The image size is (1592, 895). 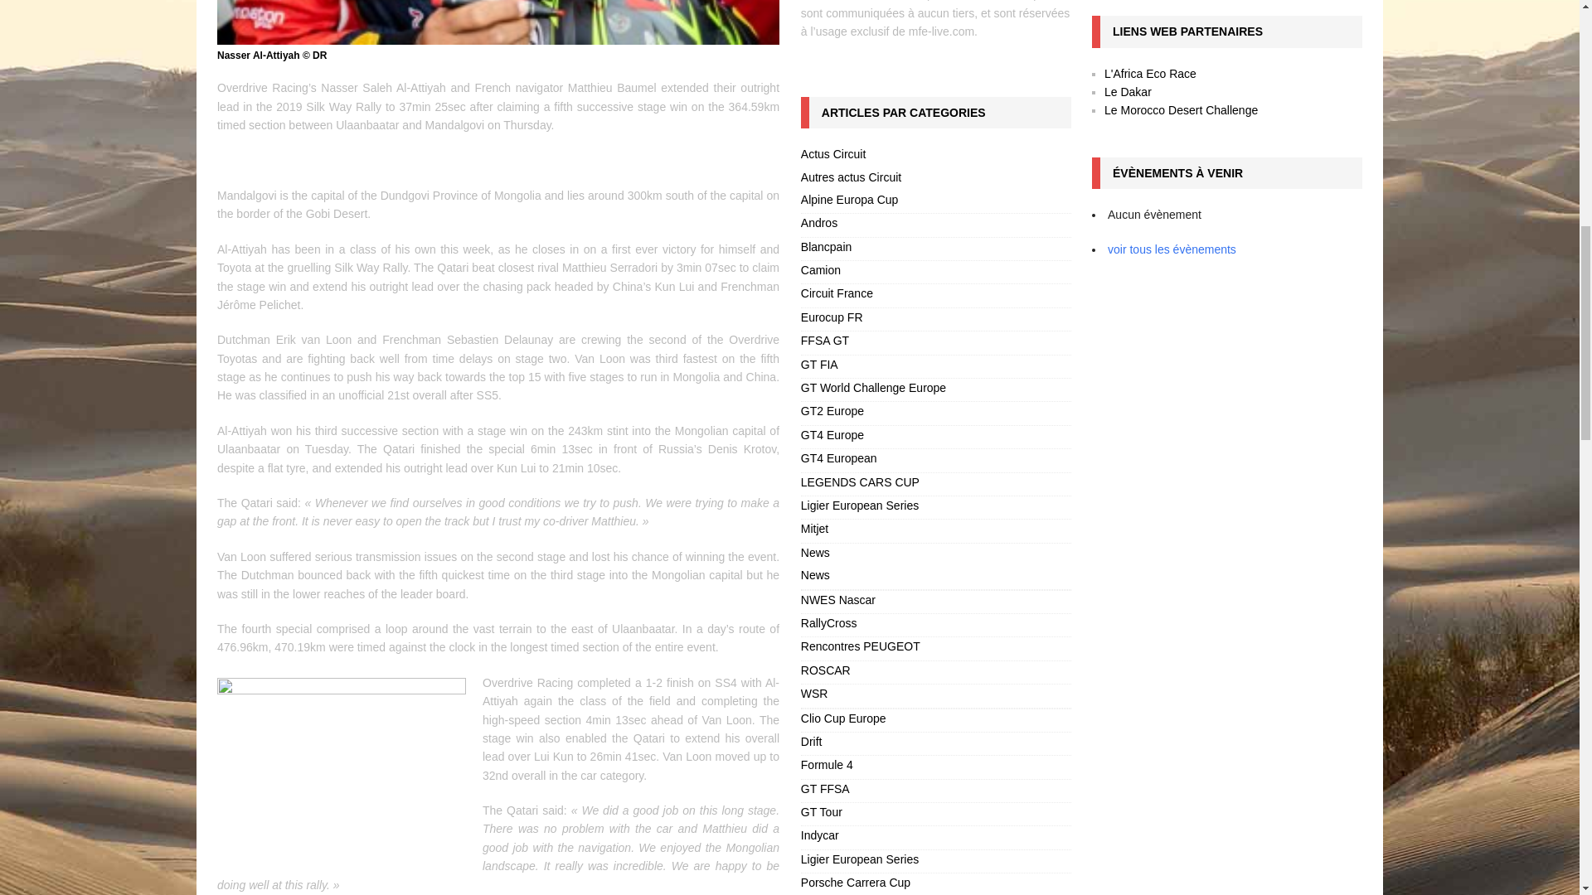 What do you see at coordinates (935, 413) in the screenshot?
I see `GT2 Europe` at bounding box center [935, 413].